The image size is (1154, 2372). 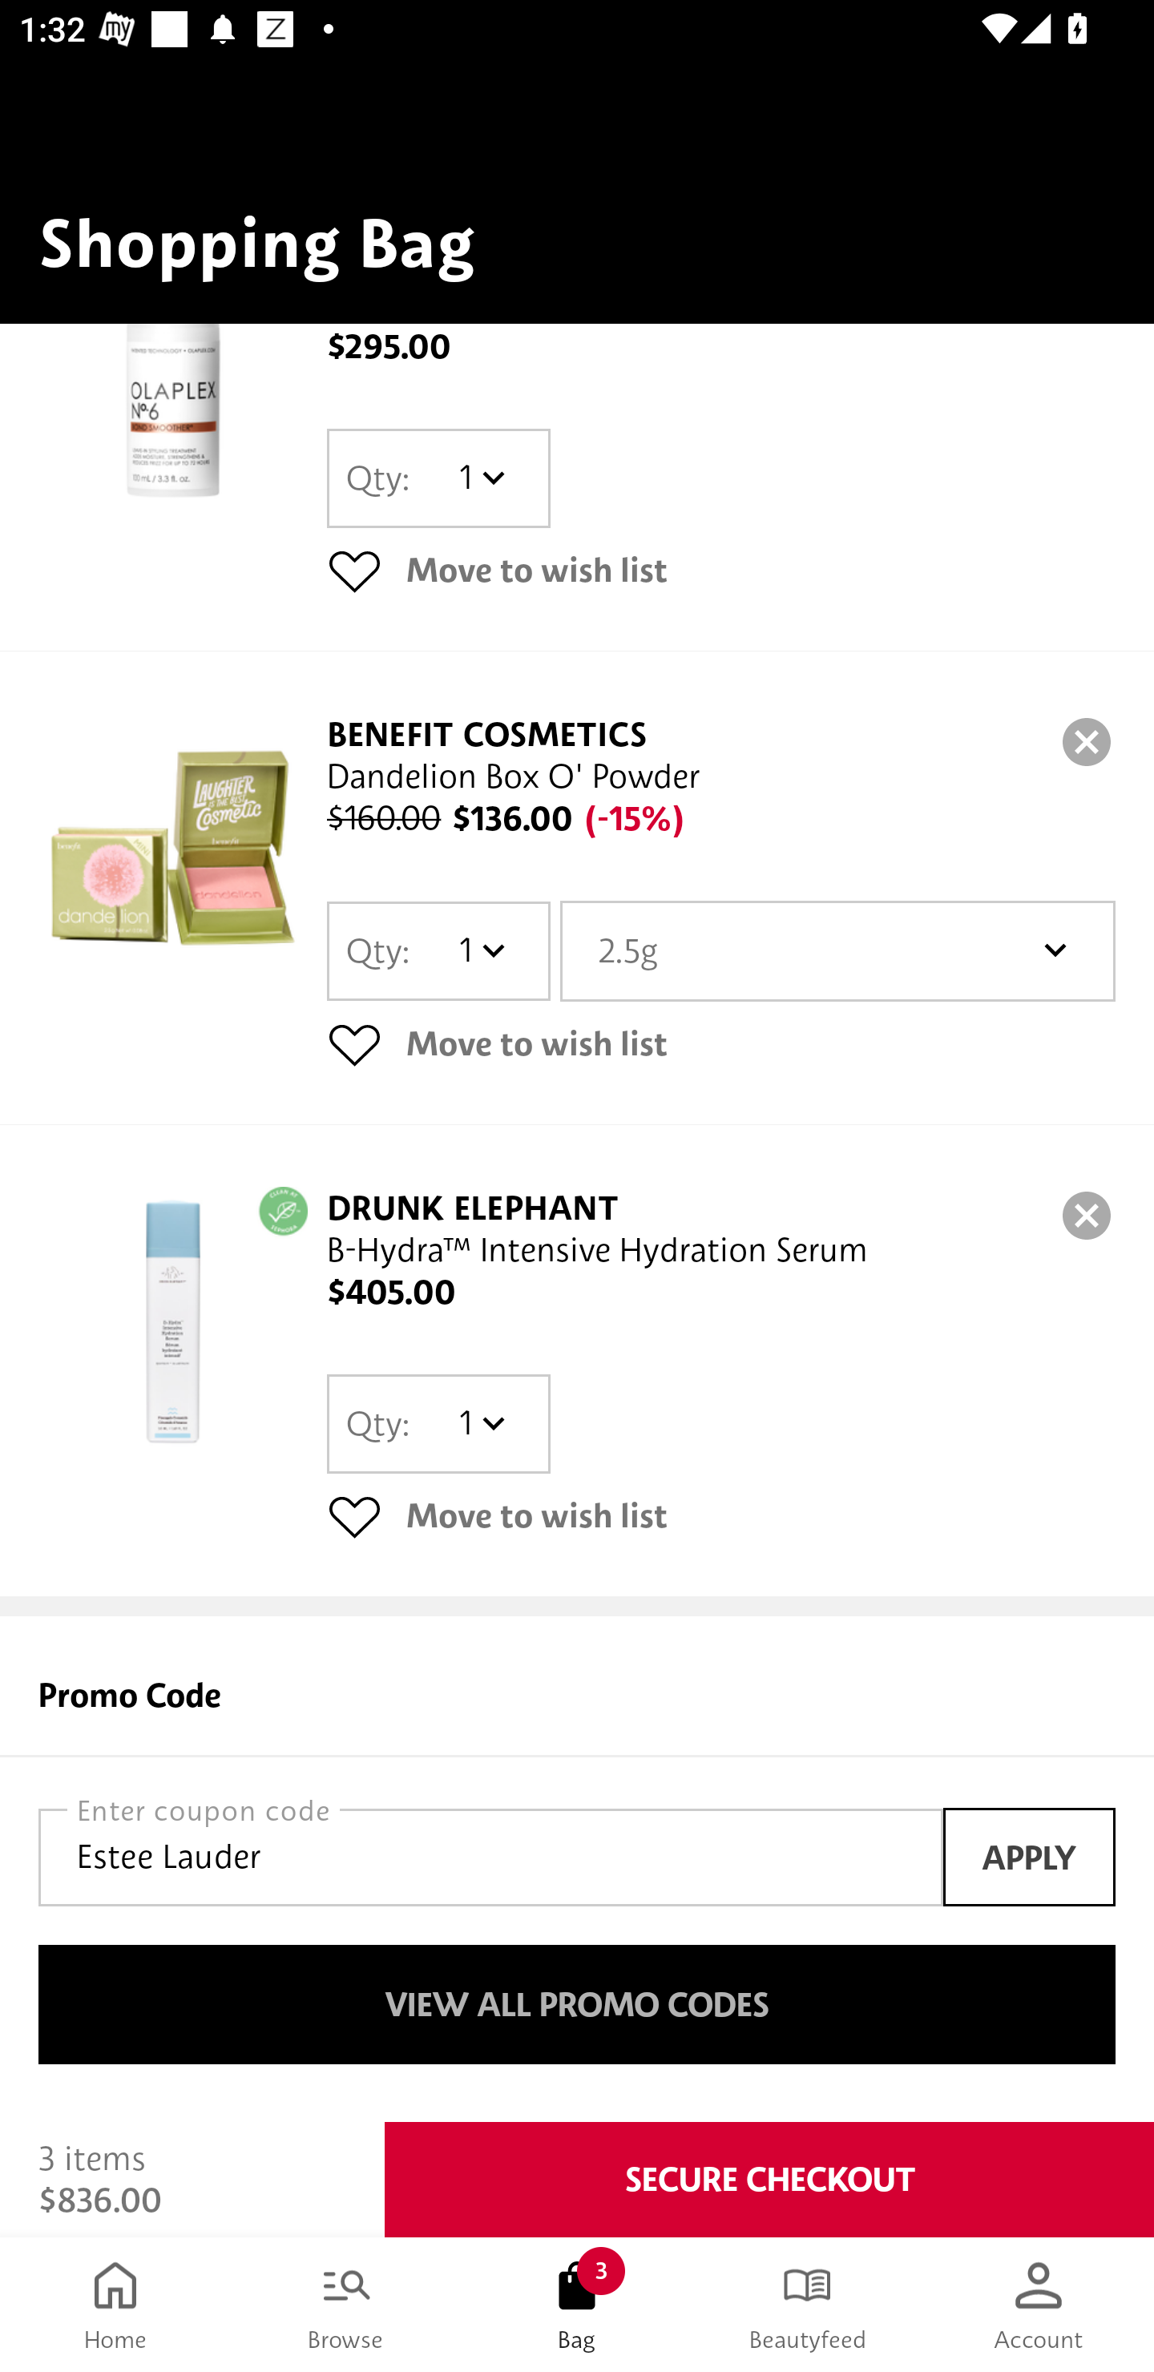 What do you see at coordinates (490, 1857) in the screenshot?
I see `Estee Lauder` at bounding box center [490, 1857].